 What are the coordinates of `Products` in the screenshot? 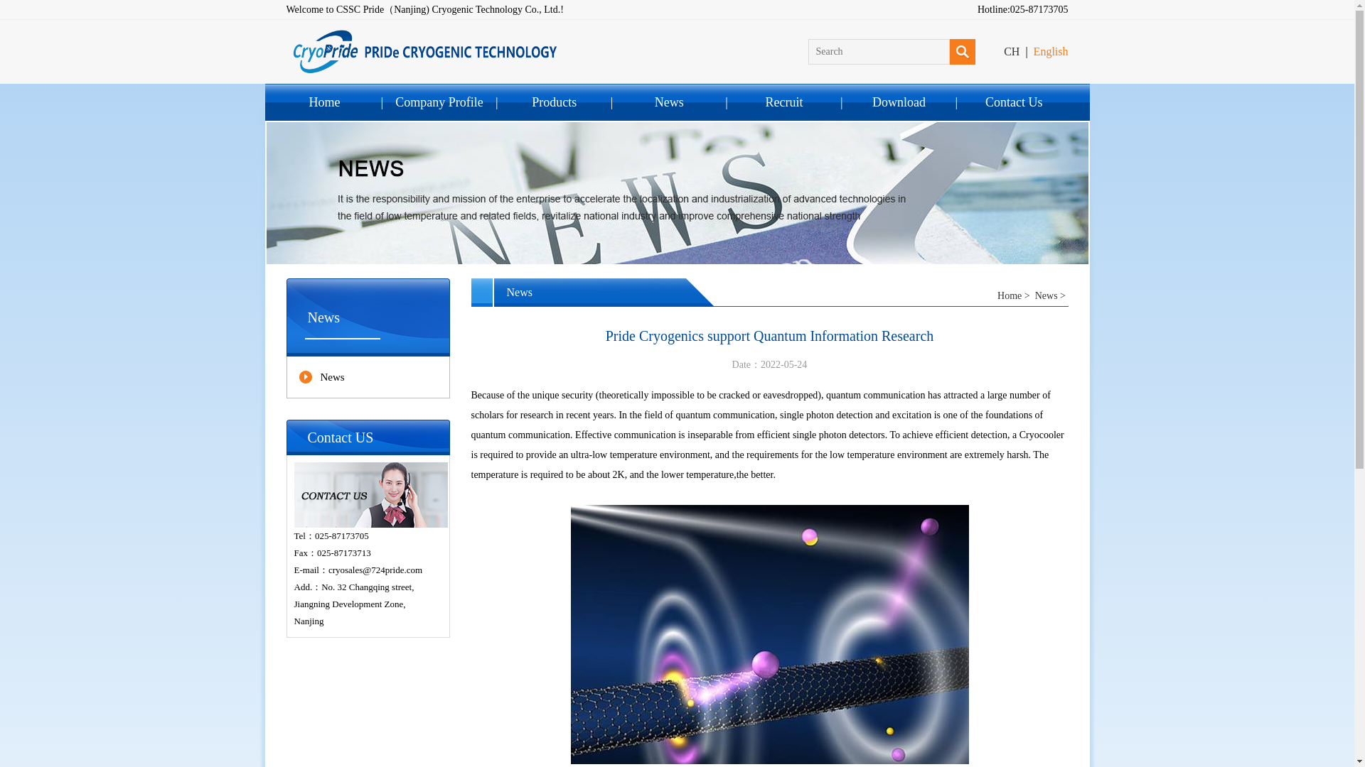 It's located at (554, 102).